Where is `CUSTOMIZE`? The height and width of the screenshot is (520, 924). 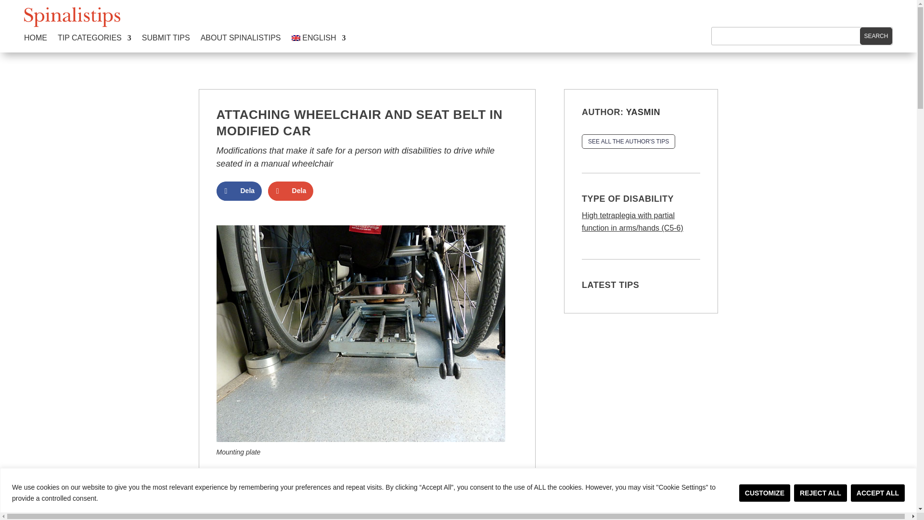
CUSTOMIZE is located at coordinates (764, 493).